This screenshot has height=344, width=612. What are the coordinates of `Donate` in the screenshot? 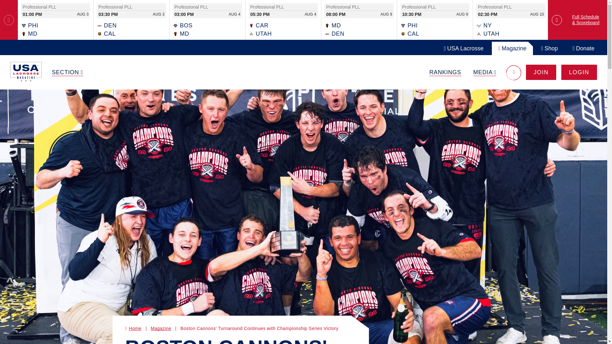 It's located at (583, 48).